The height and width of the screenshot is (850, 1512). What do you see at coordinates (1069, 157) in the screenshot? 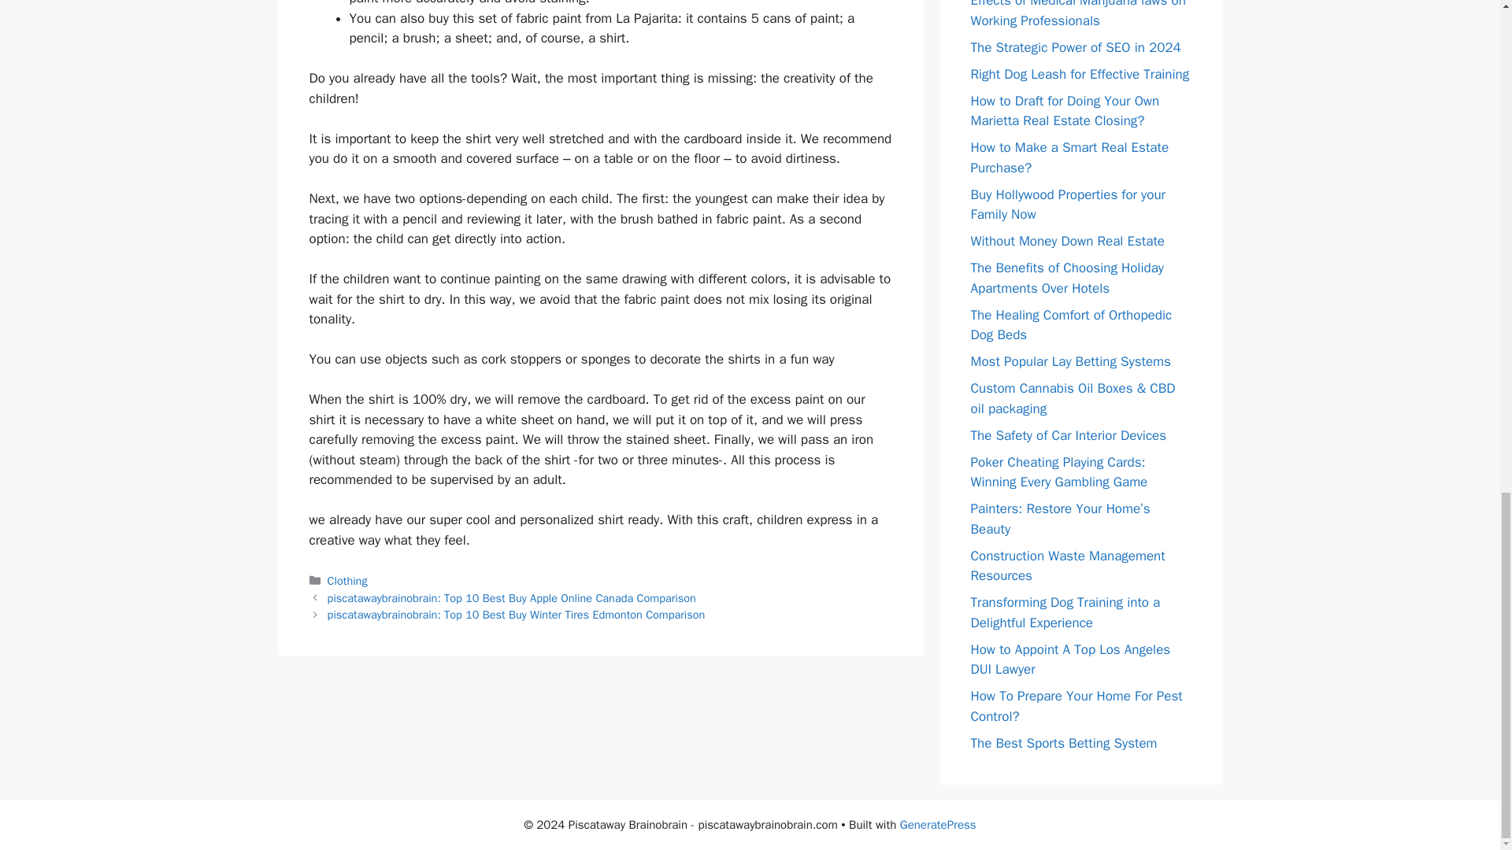
I see `How to Make a Smart Real Estate Purchase?` at bounding box center [1069, 157].